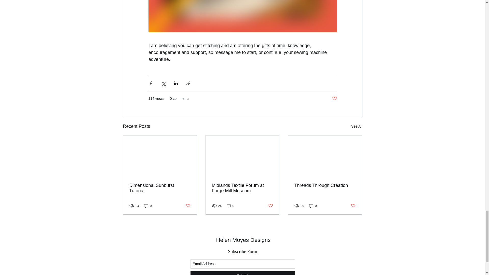  I want to click on Post not marked as liked, so click(270, 206).